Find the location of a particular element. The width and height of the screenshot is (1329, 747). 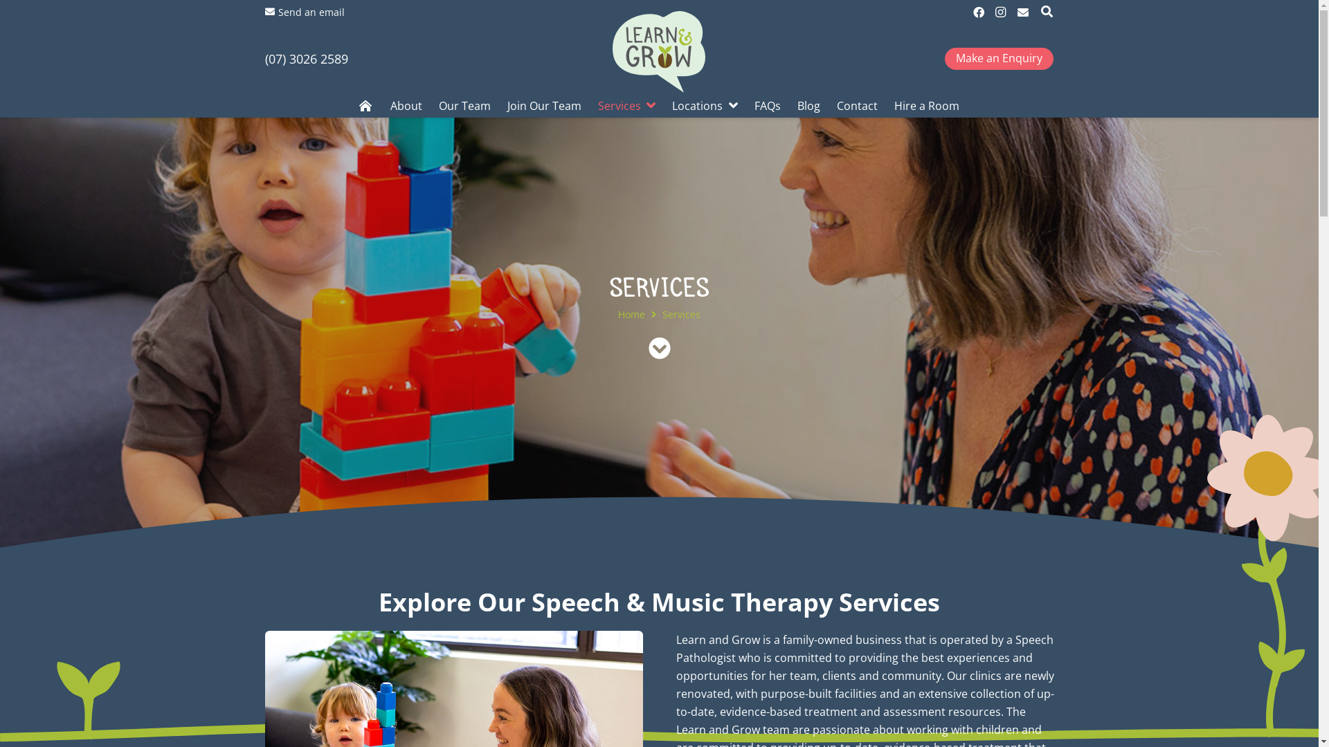

Services is located at coordinates (681, 314).